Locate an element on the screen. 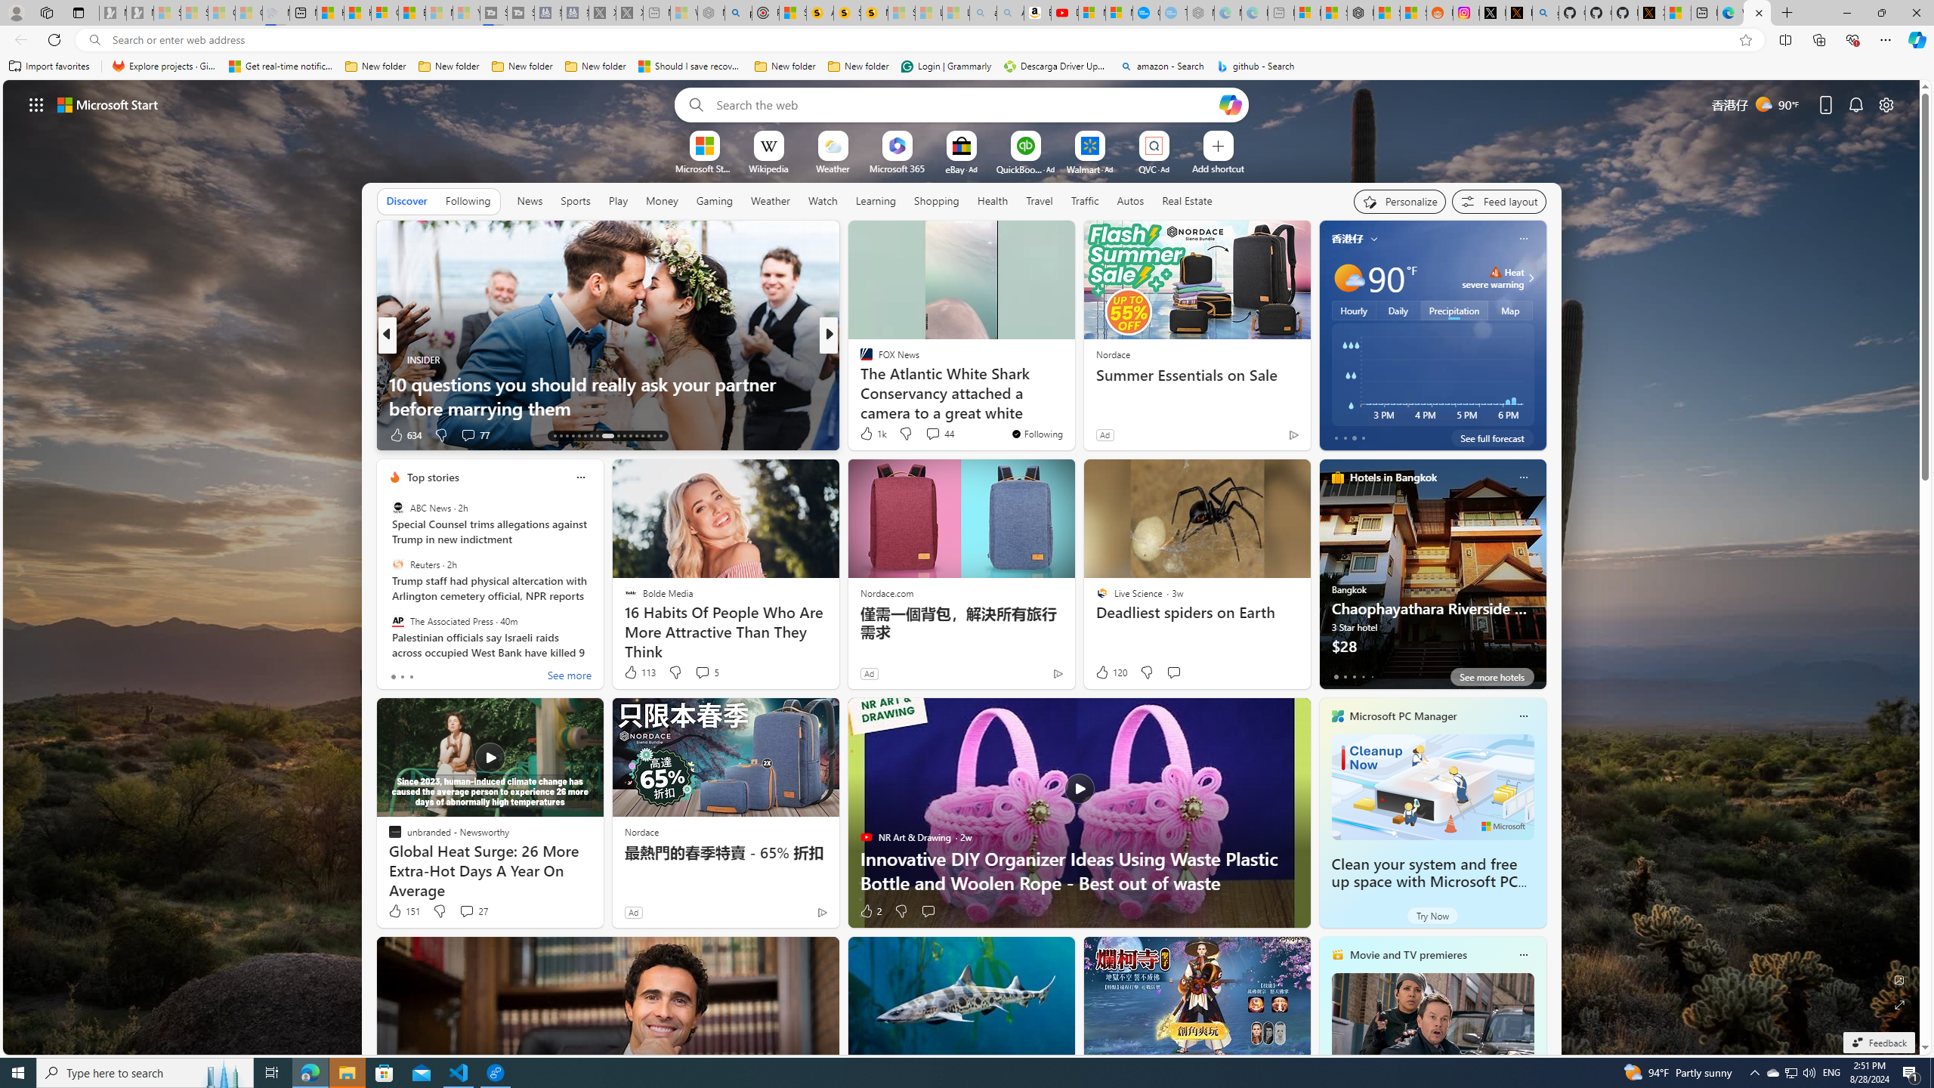 The height and width of the screenshot is (1088, 1934). AutomationID: tab-19 is located at coordinates (591, 436).